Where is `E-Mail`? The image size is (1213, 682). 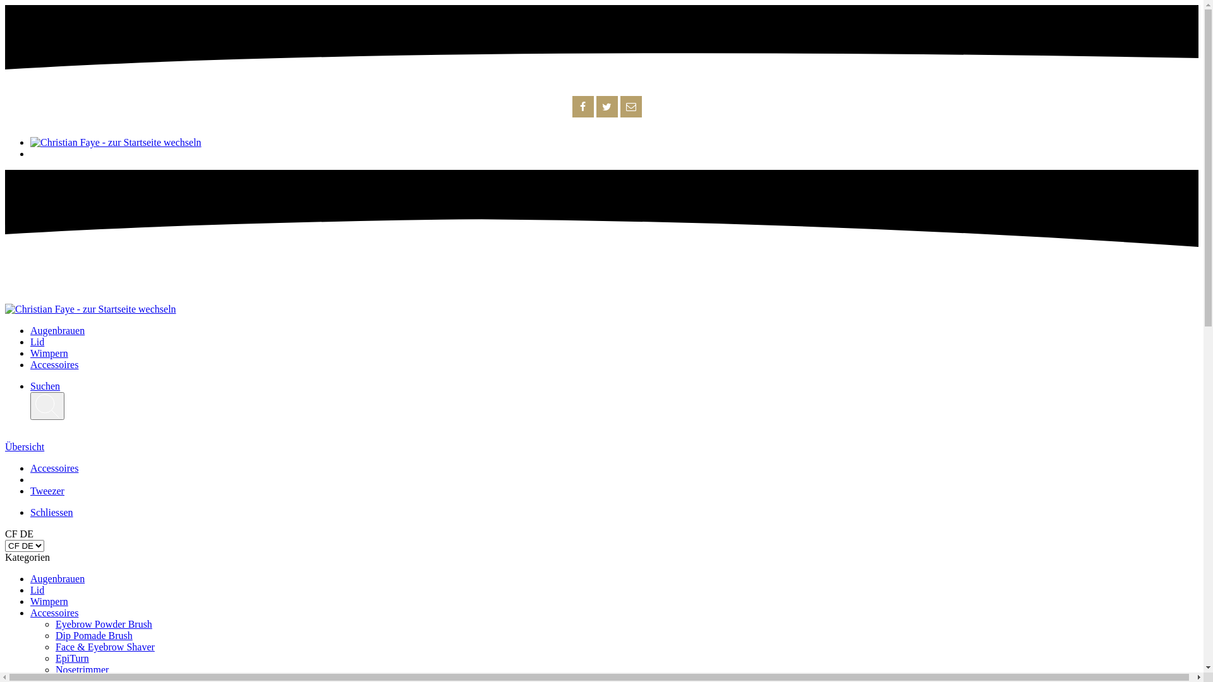 E-Mail is located at coordinates (631, 107).